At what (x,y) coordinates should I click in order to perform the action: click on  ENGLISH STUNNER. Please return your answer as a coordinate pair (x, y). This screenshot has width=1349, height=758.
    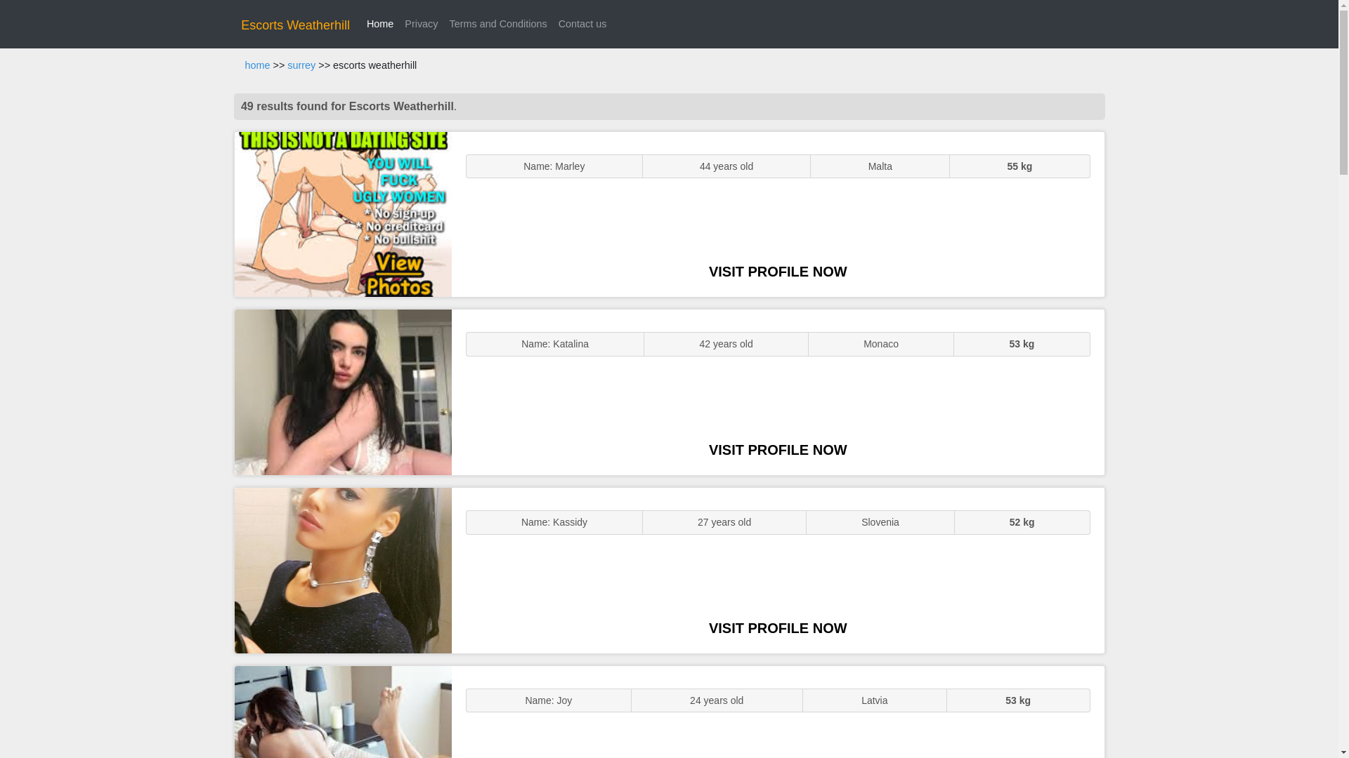
    Looking at the image, I should click on (343, 215).